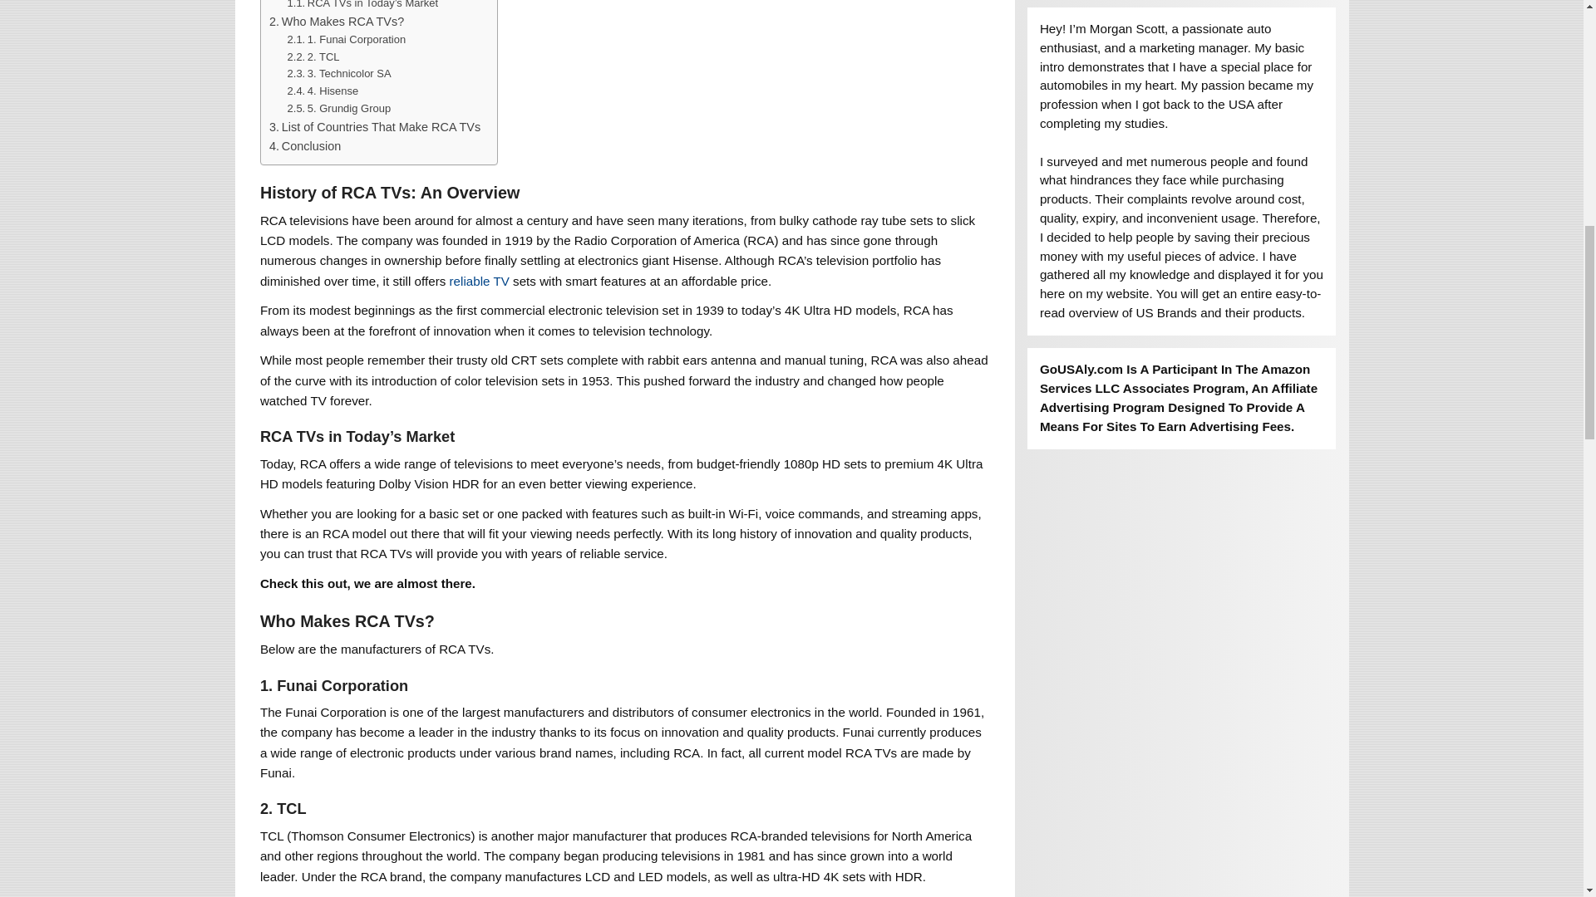  I want to click on 2. TCL, so click(313, 56).